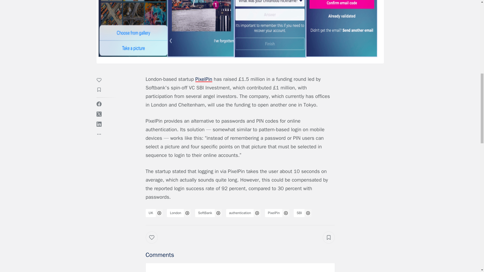 This screenshot has height=272, width=484. I want to click on Add to collection, so click(329, 237).